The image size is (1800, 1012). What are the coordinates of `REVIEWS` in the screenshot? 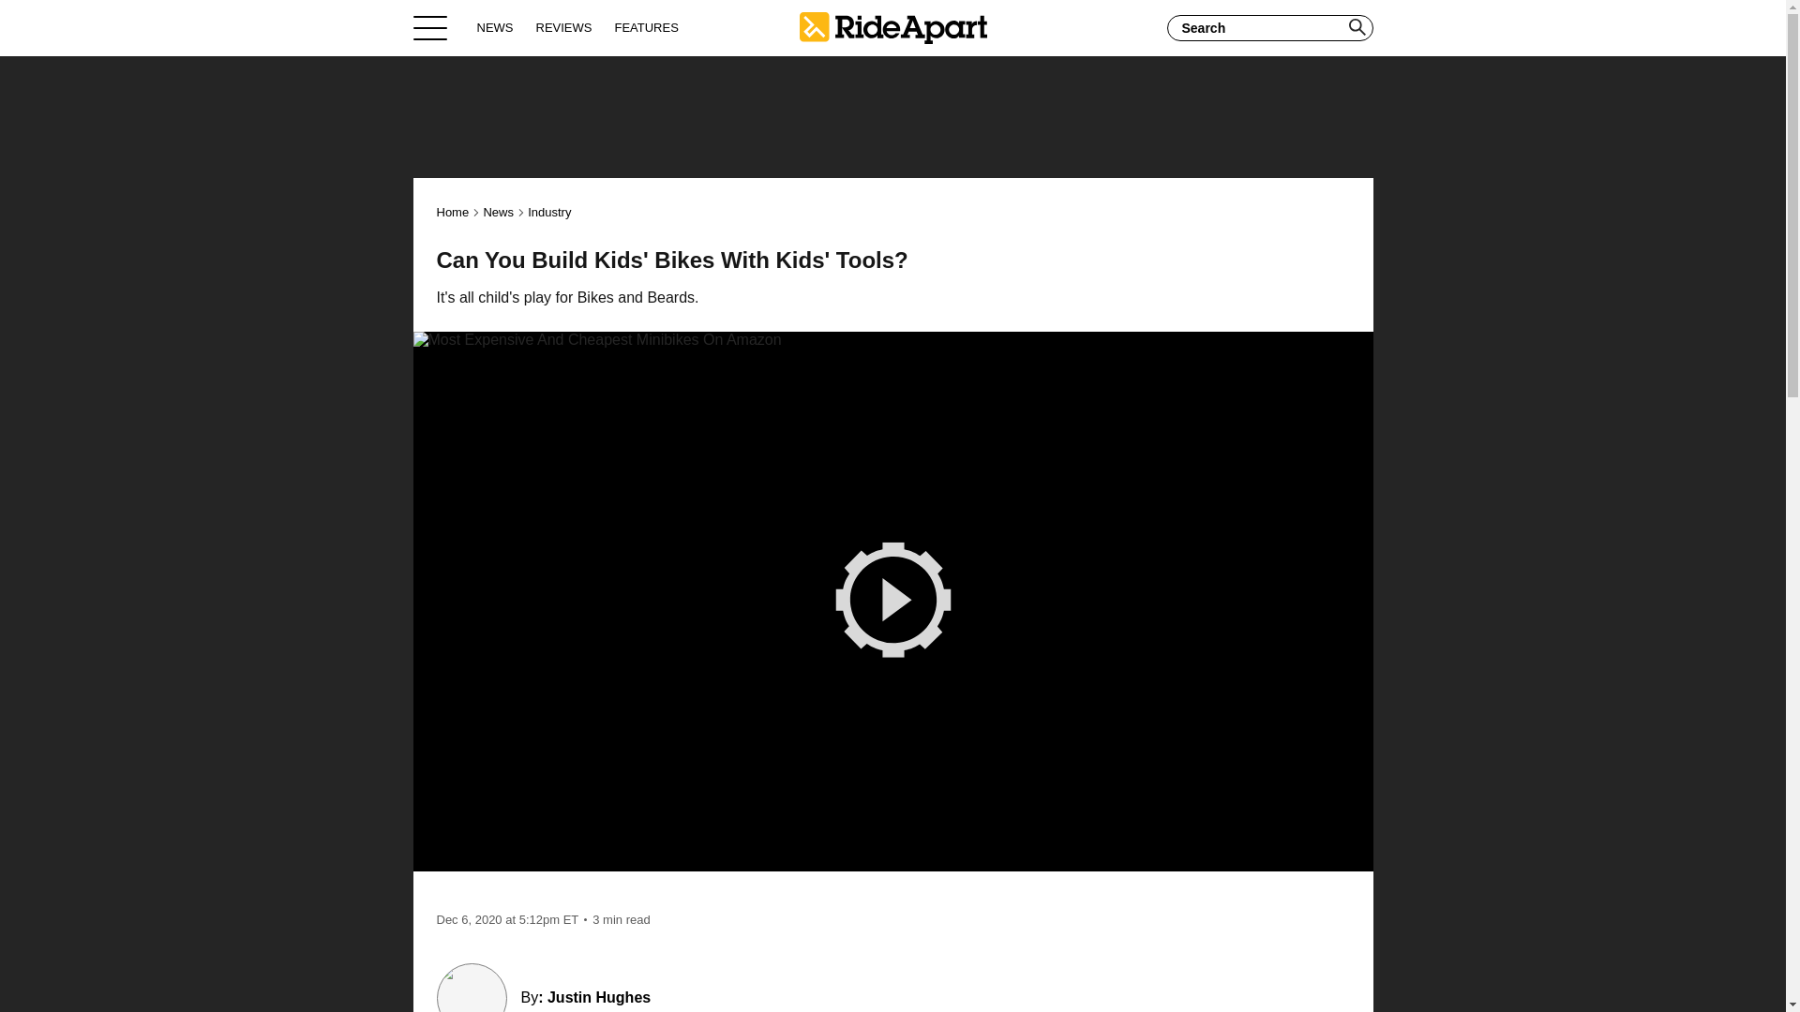 It's located at (564, 27).